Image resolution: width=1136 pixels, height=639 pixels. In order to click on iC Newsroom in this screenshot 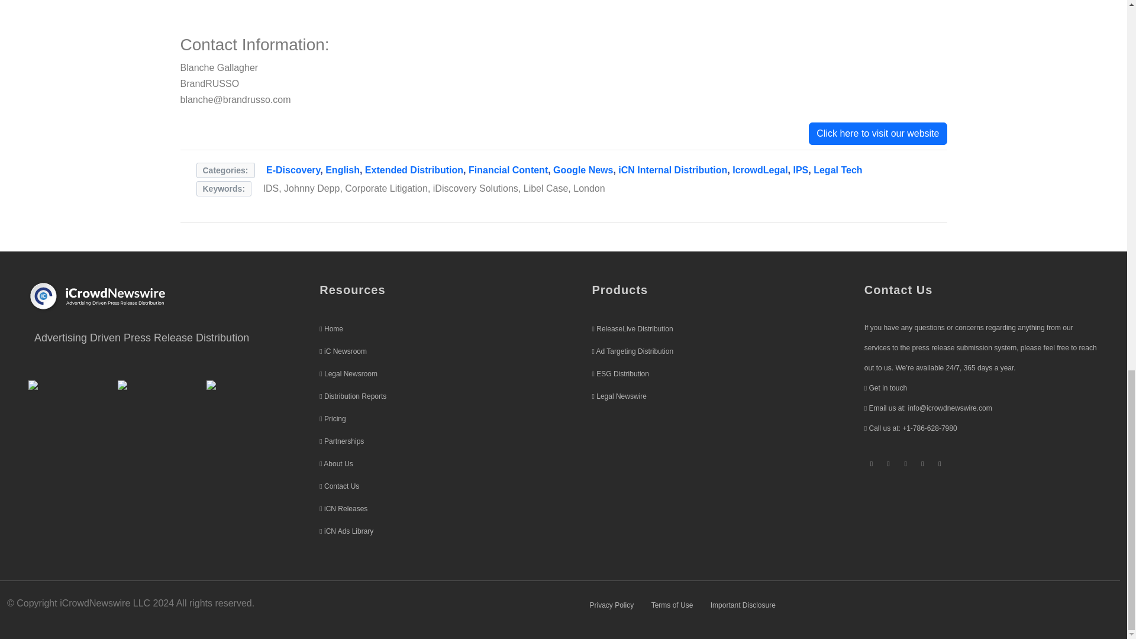, I will do `click(346, 351)`.